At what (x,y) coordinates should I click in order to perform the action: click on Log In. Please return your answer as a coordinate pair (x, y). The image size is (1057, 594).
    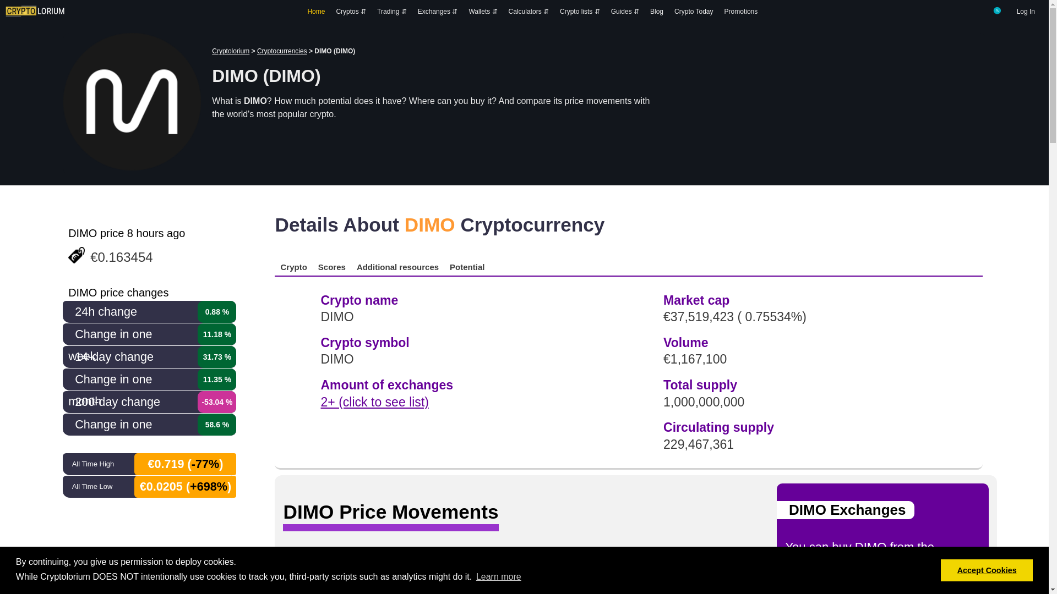
    Looking at the image, I should click on (1026, 12).